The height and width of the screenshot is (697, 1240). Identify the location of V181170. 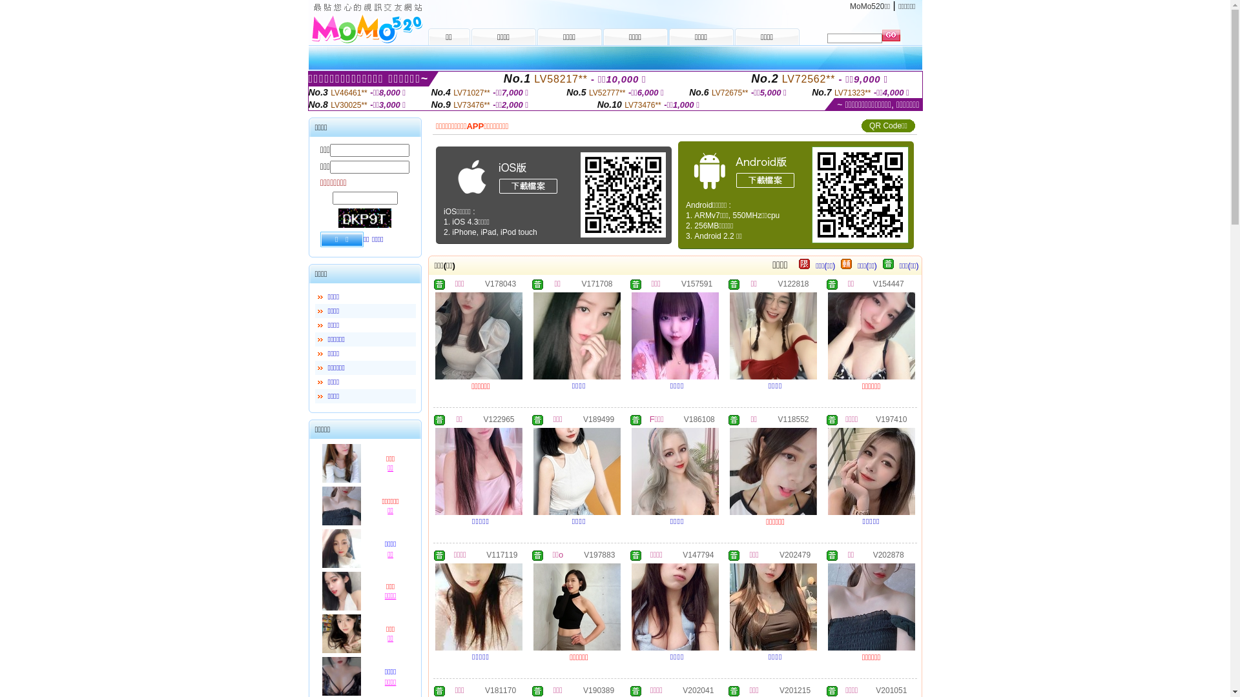
(501, 690).